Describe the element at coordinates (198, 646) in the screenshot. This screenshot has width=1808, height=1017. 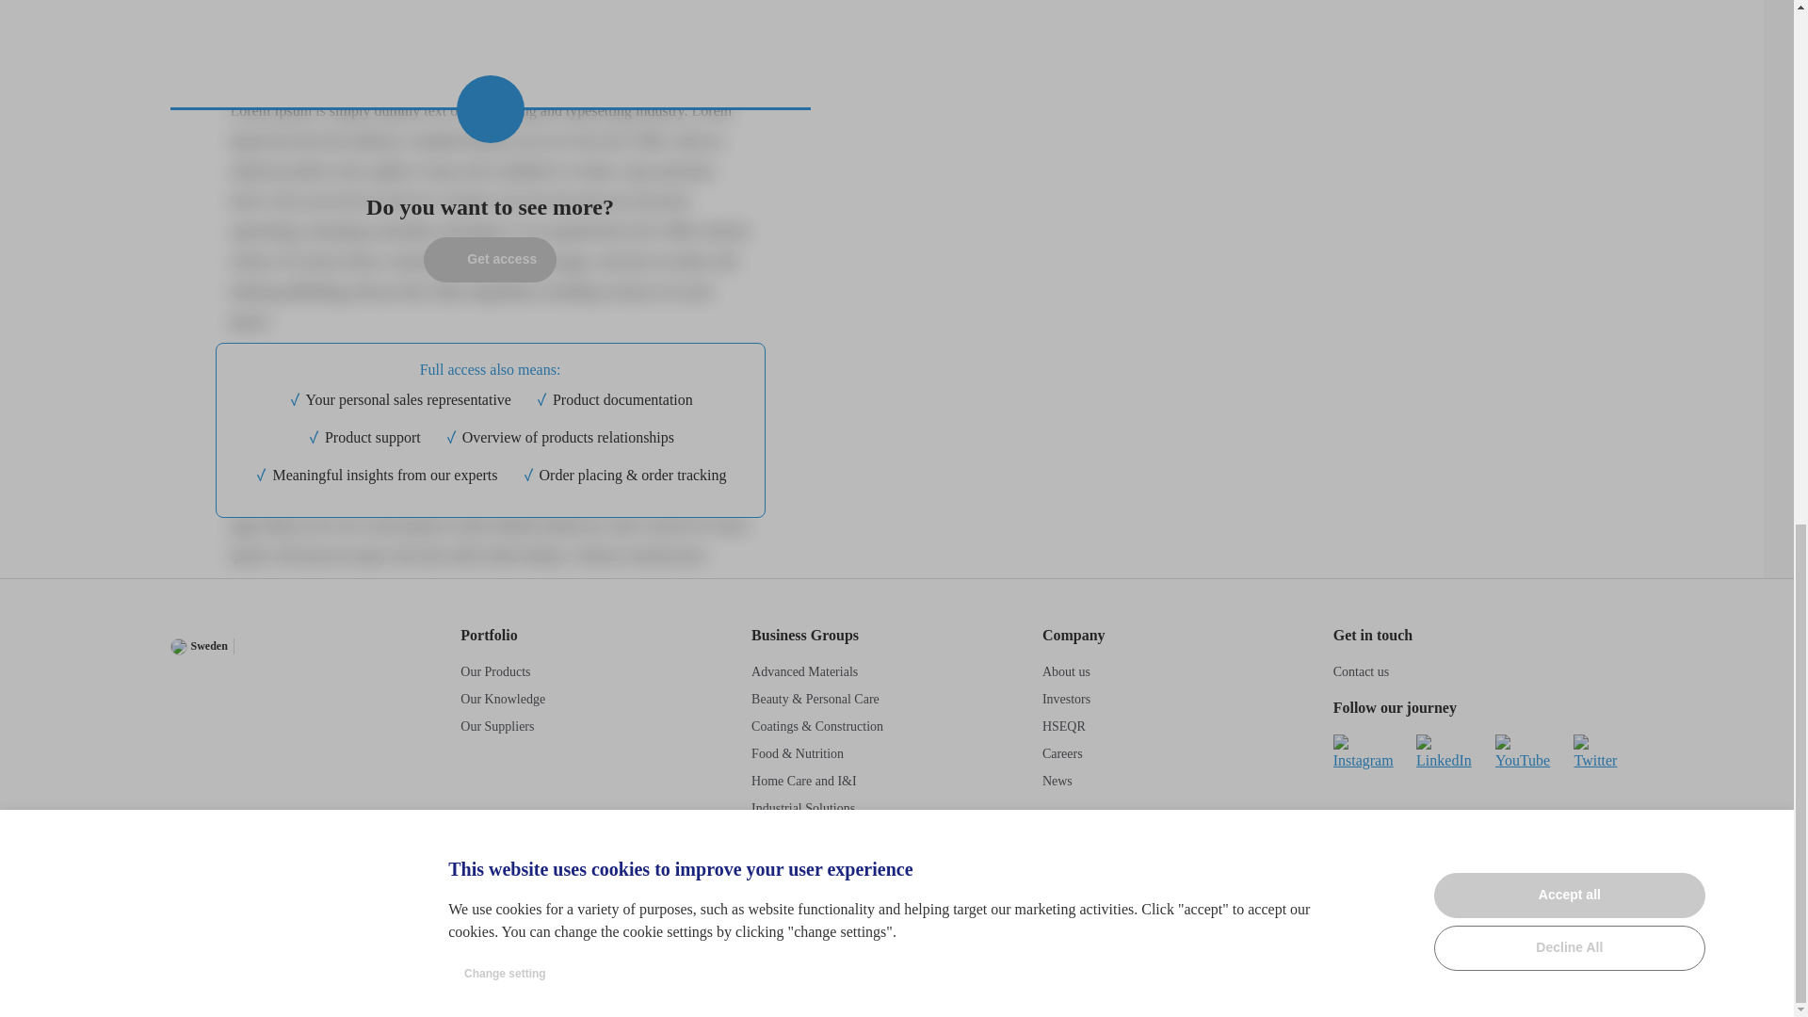
I see `Sweden` at that location.